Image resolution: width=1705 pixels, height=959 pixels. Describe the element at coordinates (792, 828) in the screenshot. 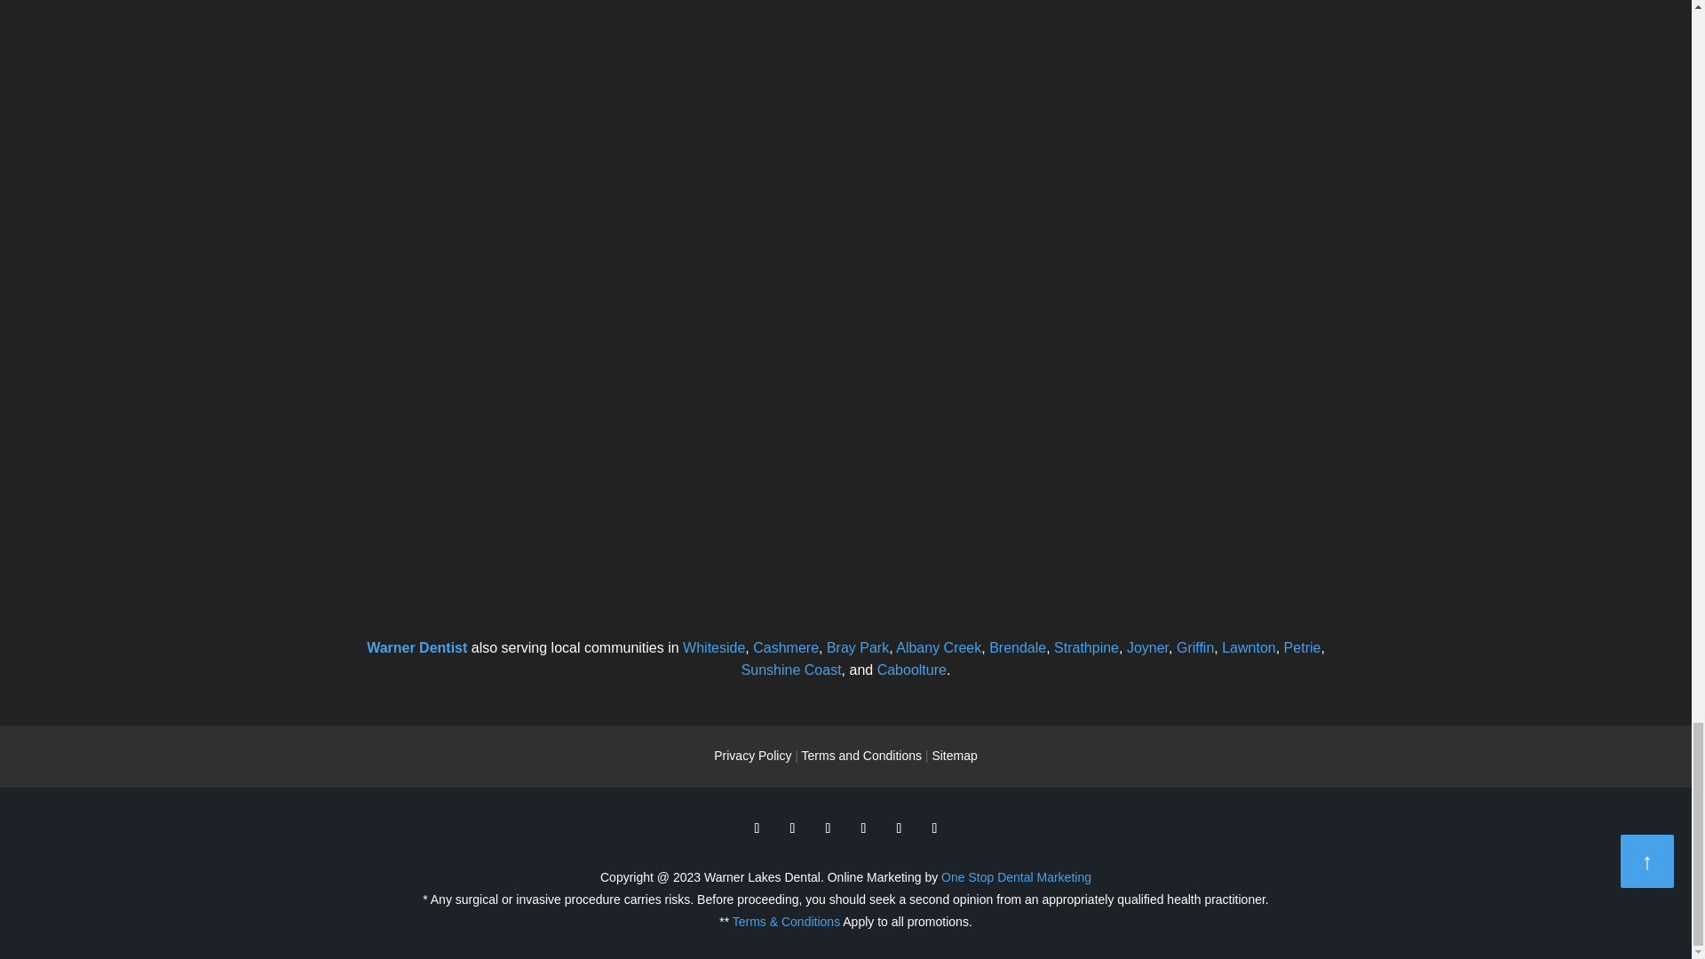

I see `Follow on Twitter` at that location.